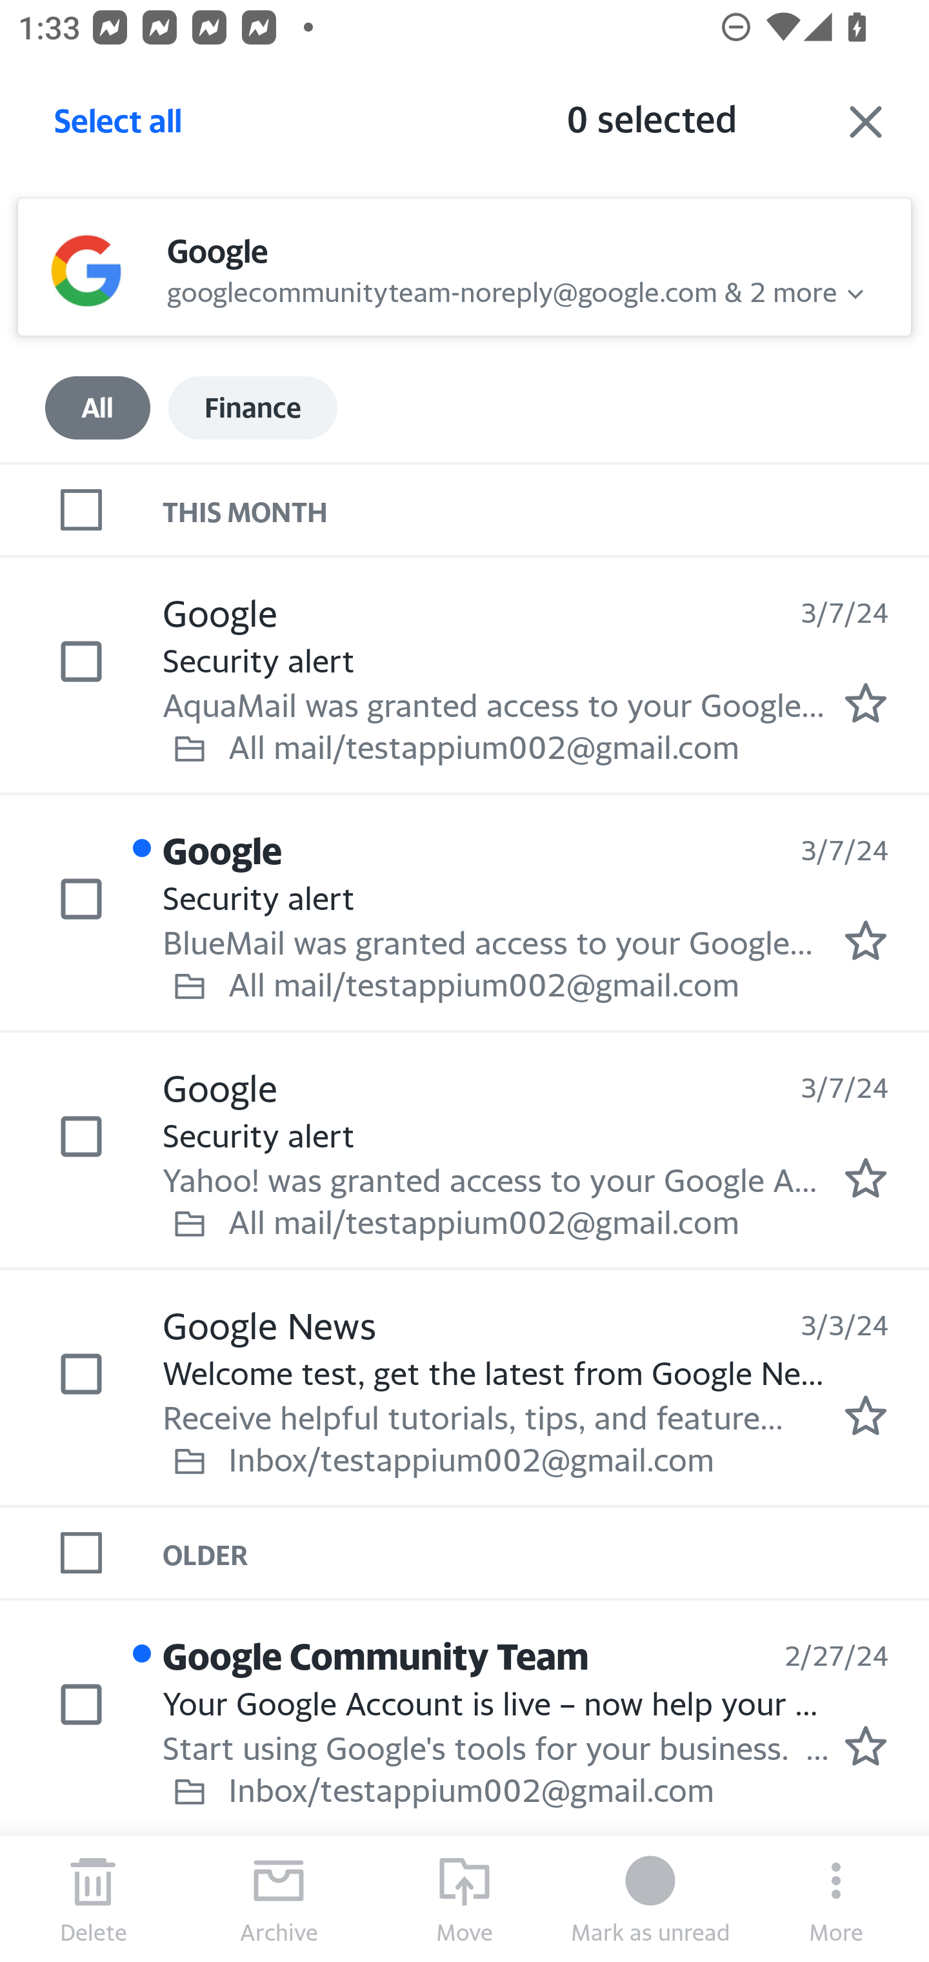  What do you see at coordinates (546, 1553) in the screenshot?
I see `OLDER` at bounding box center [546, 1553].